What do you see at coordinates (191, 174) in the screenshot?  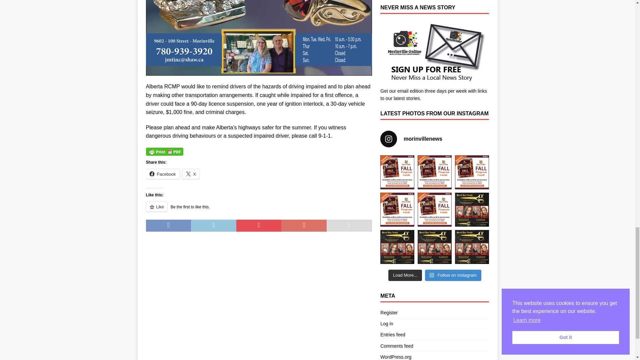 I see `Click to share on X` at bounding box center [191, 174].